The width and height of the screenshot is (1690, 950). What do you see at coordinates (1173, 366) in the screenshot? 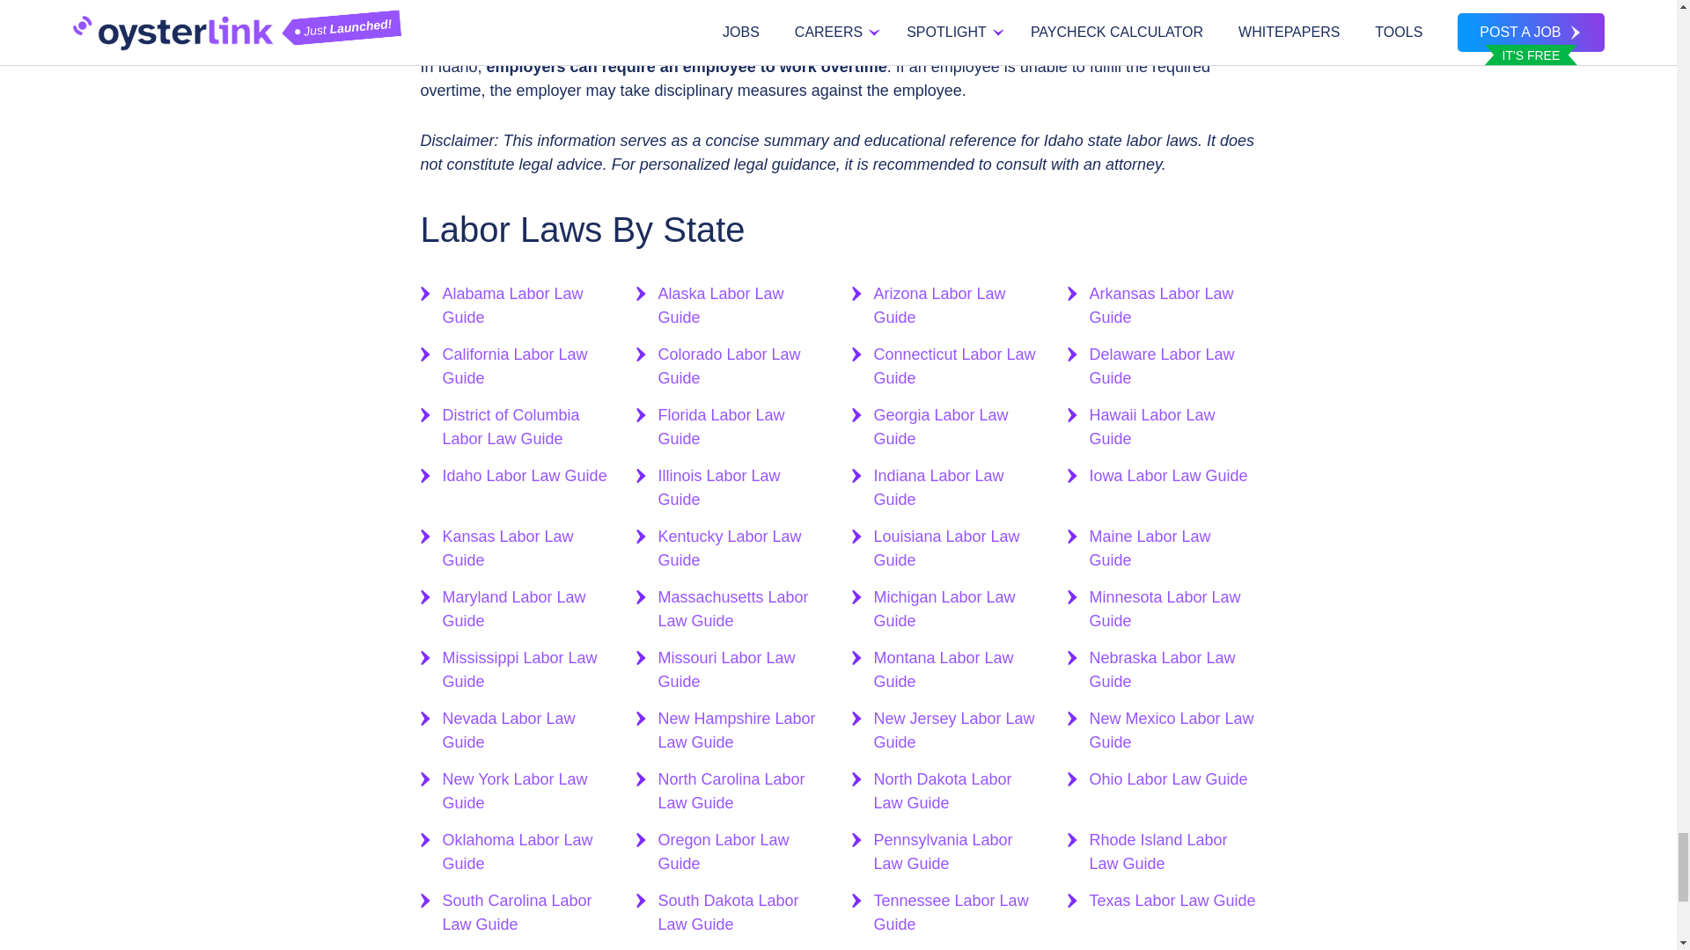
I see `Delaware Labor Law Guide` at bounding box center [1173, 366].